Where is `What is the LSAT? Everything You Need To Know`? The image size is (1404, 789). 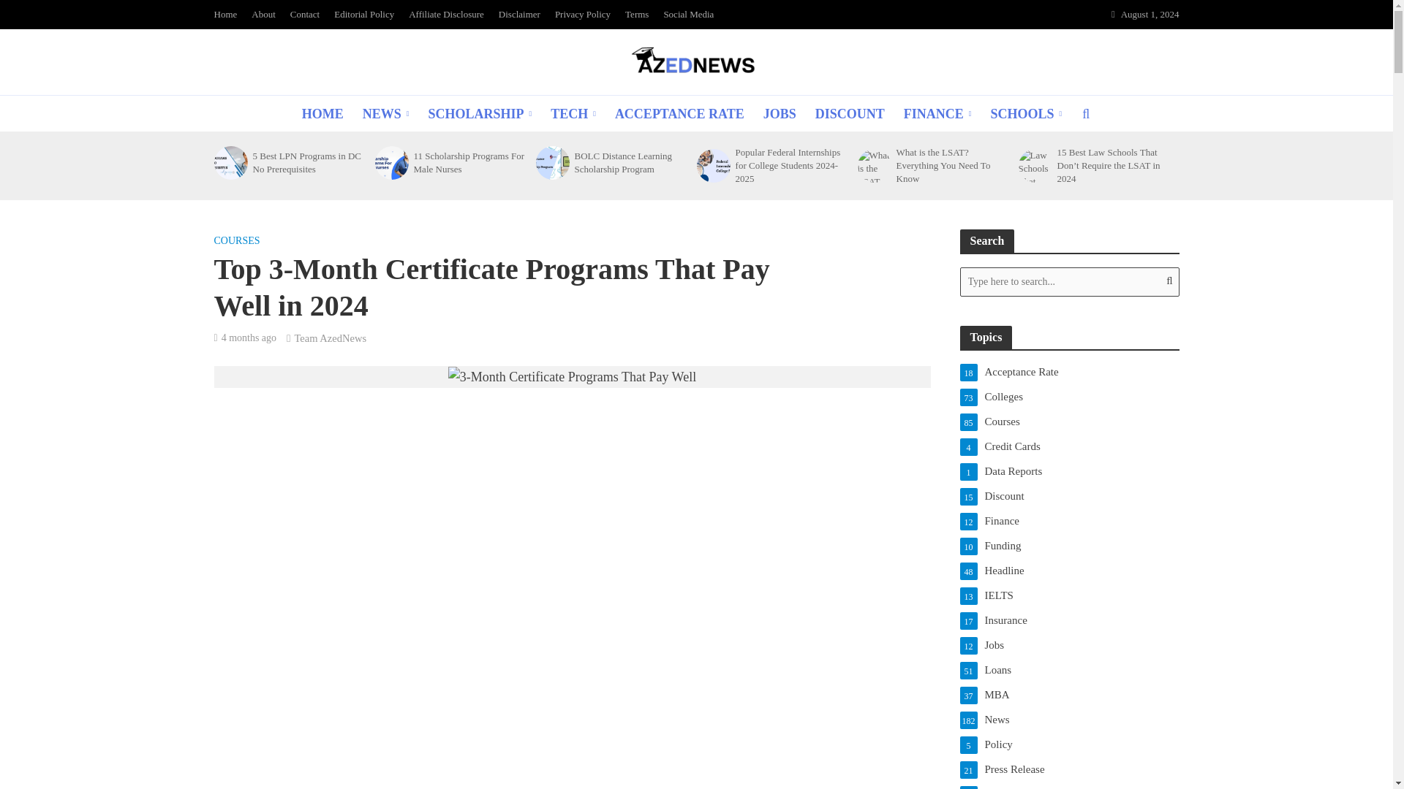
What is the LSAT? Everything You Need To Know is located at coordinates (953, 165).